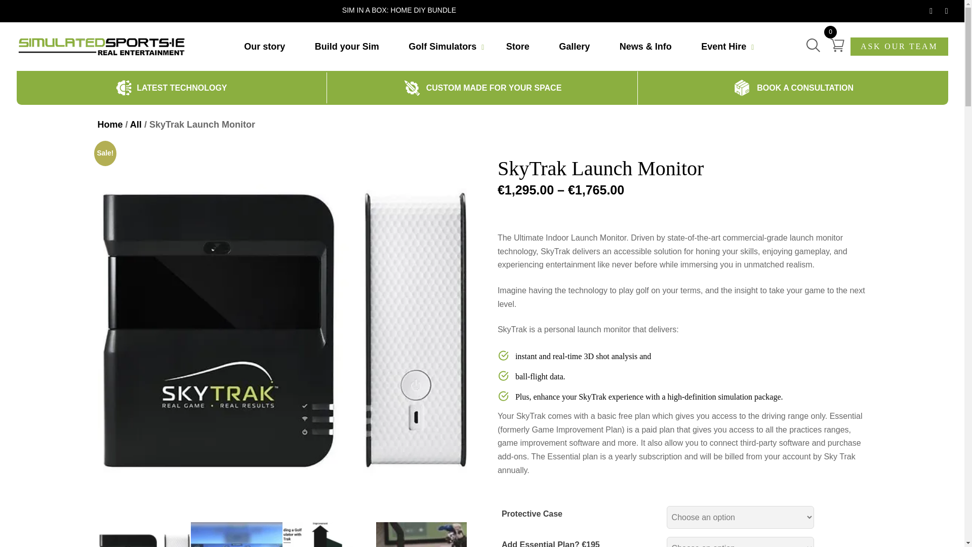 The width and height of the screenshot is (972, 547). What do you see at coordinates (805, 87) in the screenshot?
I see `BOOK A CONSULTATION` at bounding box center [805, 87].